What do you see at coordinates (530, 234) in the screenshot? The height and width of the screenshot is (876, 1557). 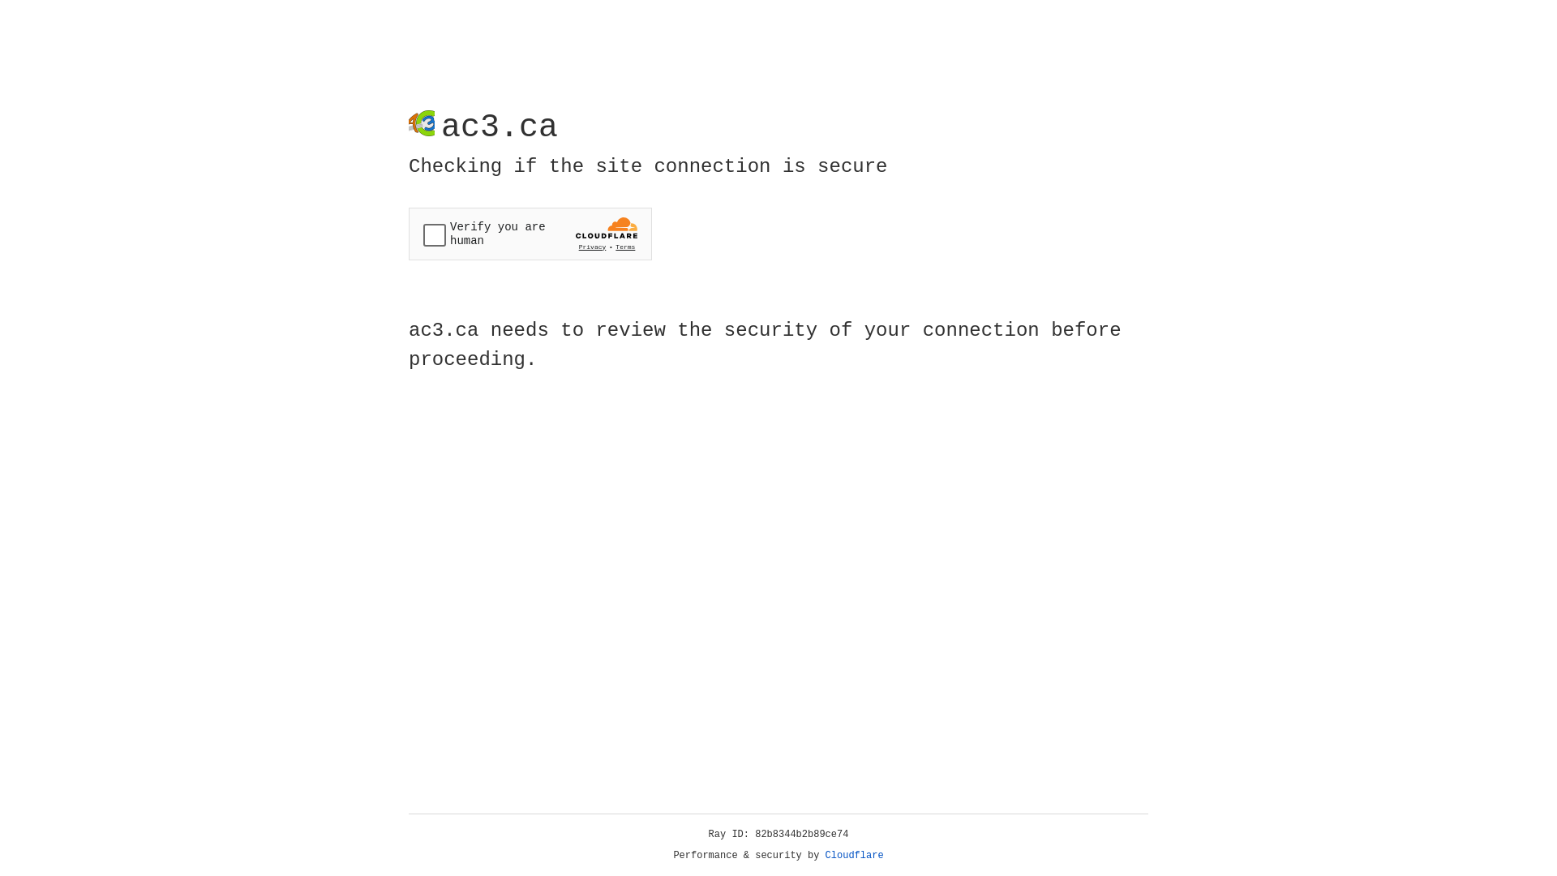 I see `Widget containing a Cloudflare security challenge` at bounding box center [530, 234].